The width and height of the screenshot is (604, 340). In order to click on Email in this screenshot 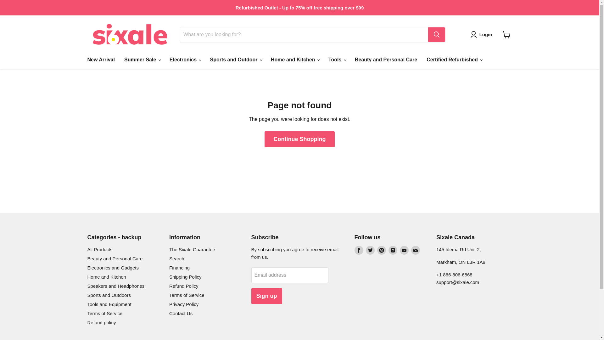, I will do `click(415, 250)`.